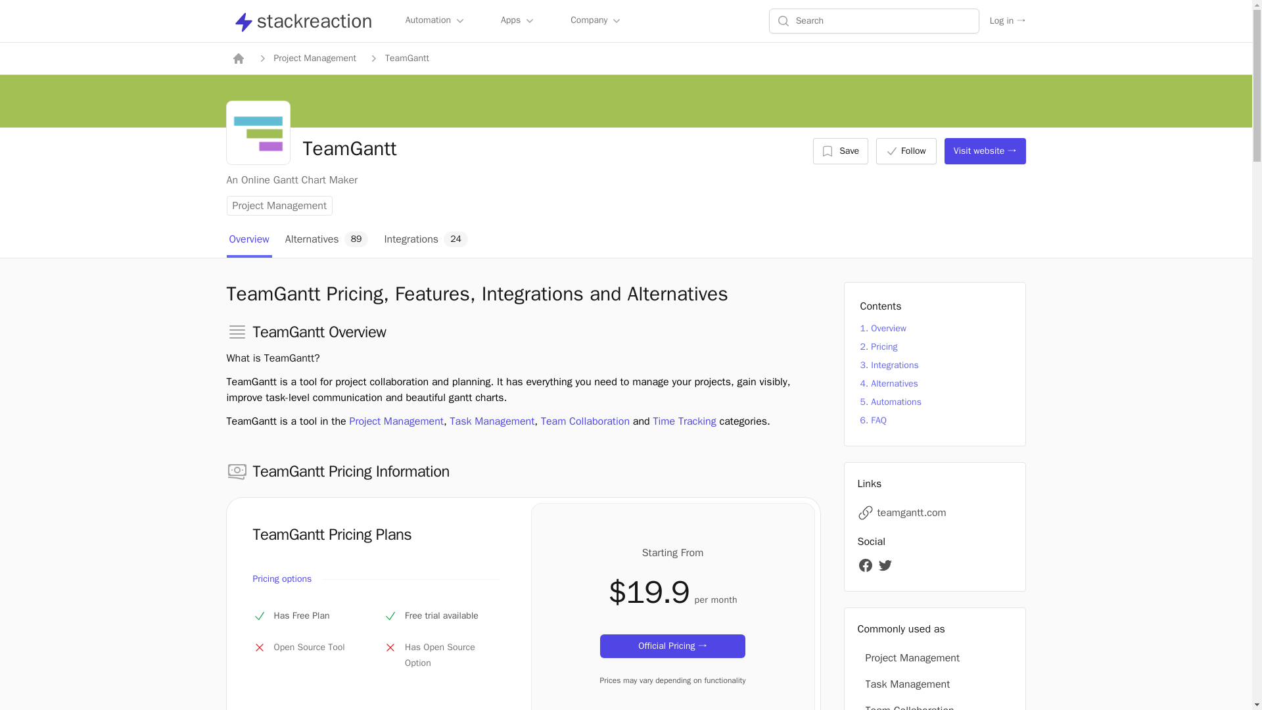  What do you see at coordinates (301, 21) in the screenshot?
I see `Follow` at bounding box center [301, 21].